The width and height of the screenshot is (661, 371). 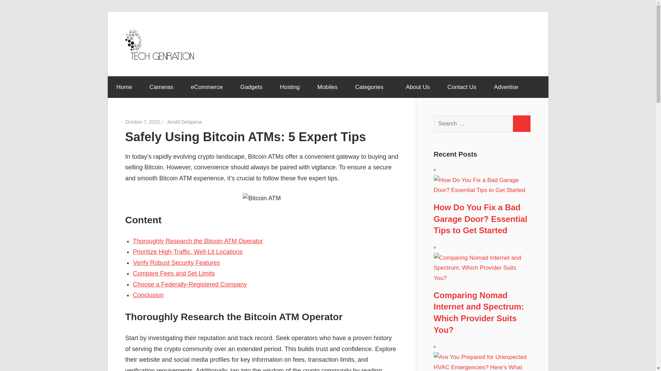 What do you see at coordinates (418, 87) in the screenshot?
I see `About Us` at bounding box center [418, 87].